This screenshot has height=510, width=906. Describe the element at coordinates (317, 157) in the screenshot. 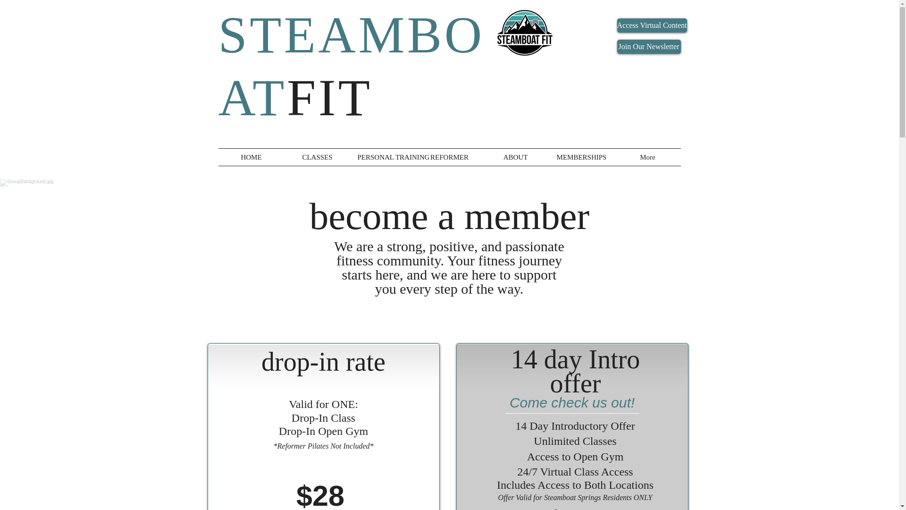

I see `CLASSES` at that location.